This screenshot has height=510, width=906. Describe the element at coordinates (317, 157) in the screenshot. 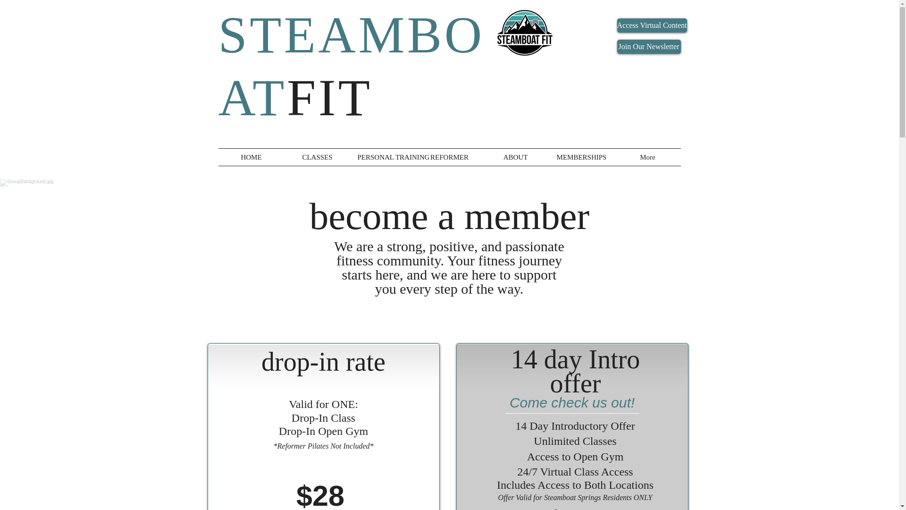

I see `CLASSES` at that location.